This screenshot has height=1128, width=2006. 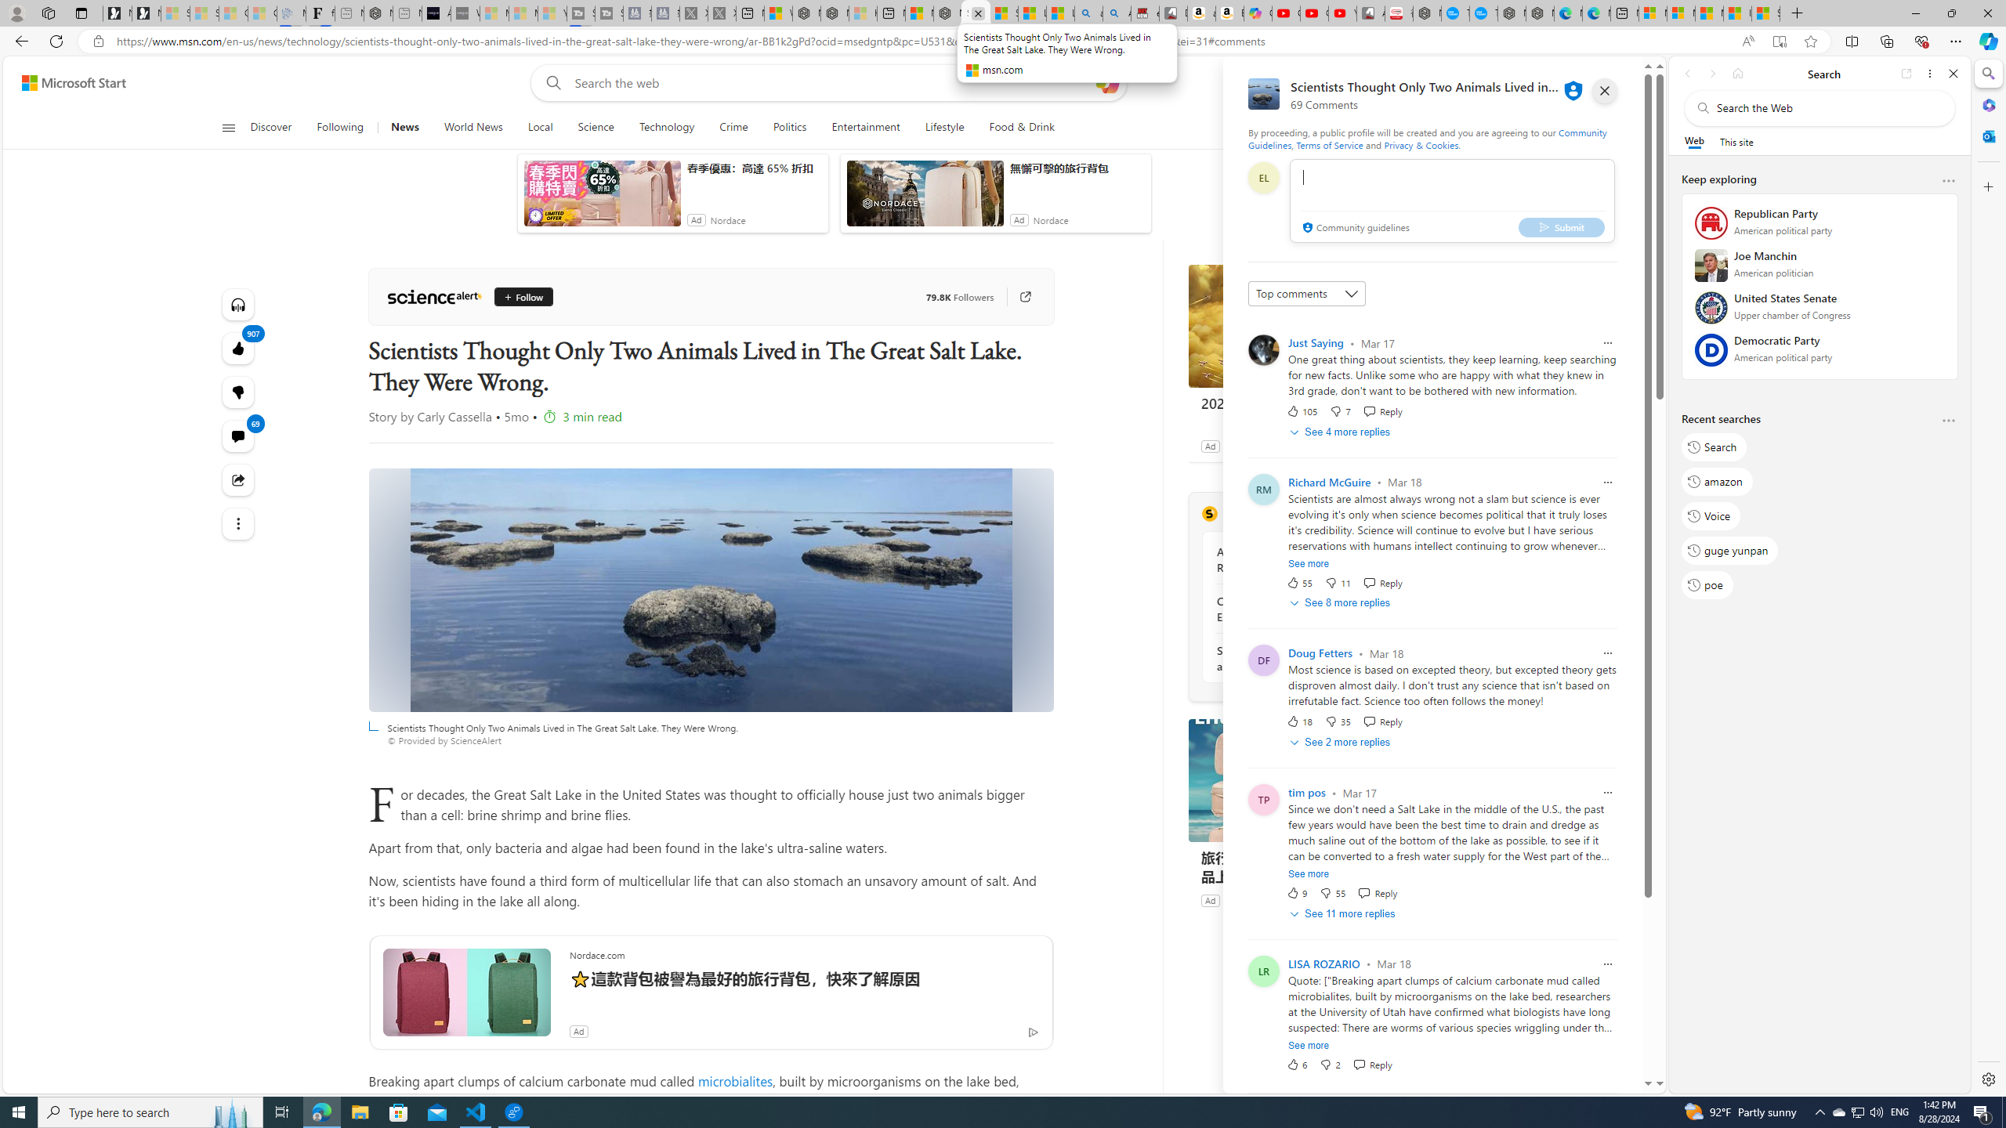 I want to click on Privacy & Cookies, so click(x=1421, y=144).